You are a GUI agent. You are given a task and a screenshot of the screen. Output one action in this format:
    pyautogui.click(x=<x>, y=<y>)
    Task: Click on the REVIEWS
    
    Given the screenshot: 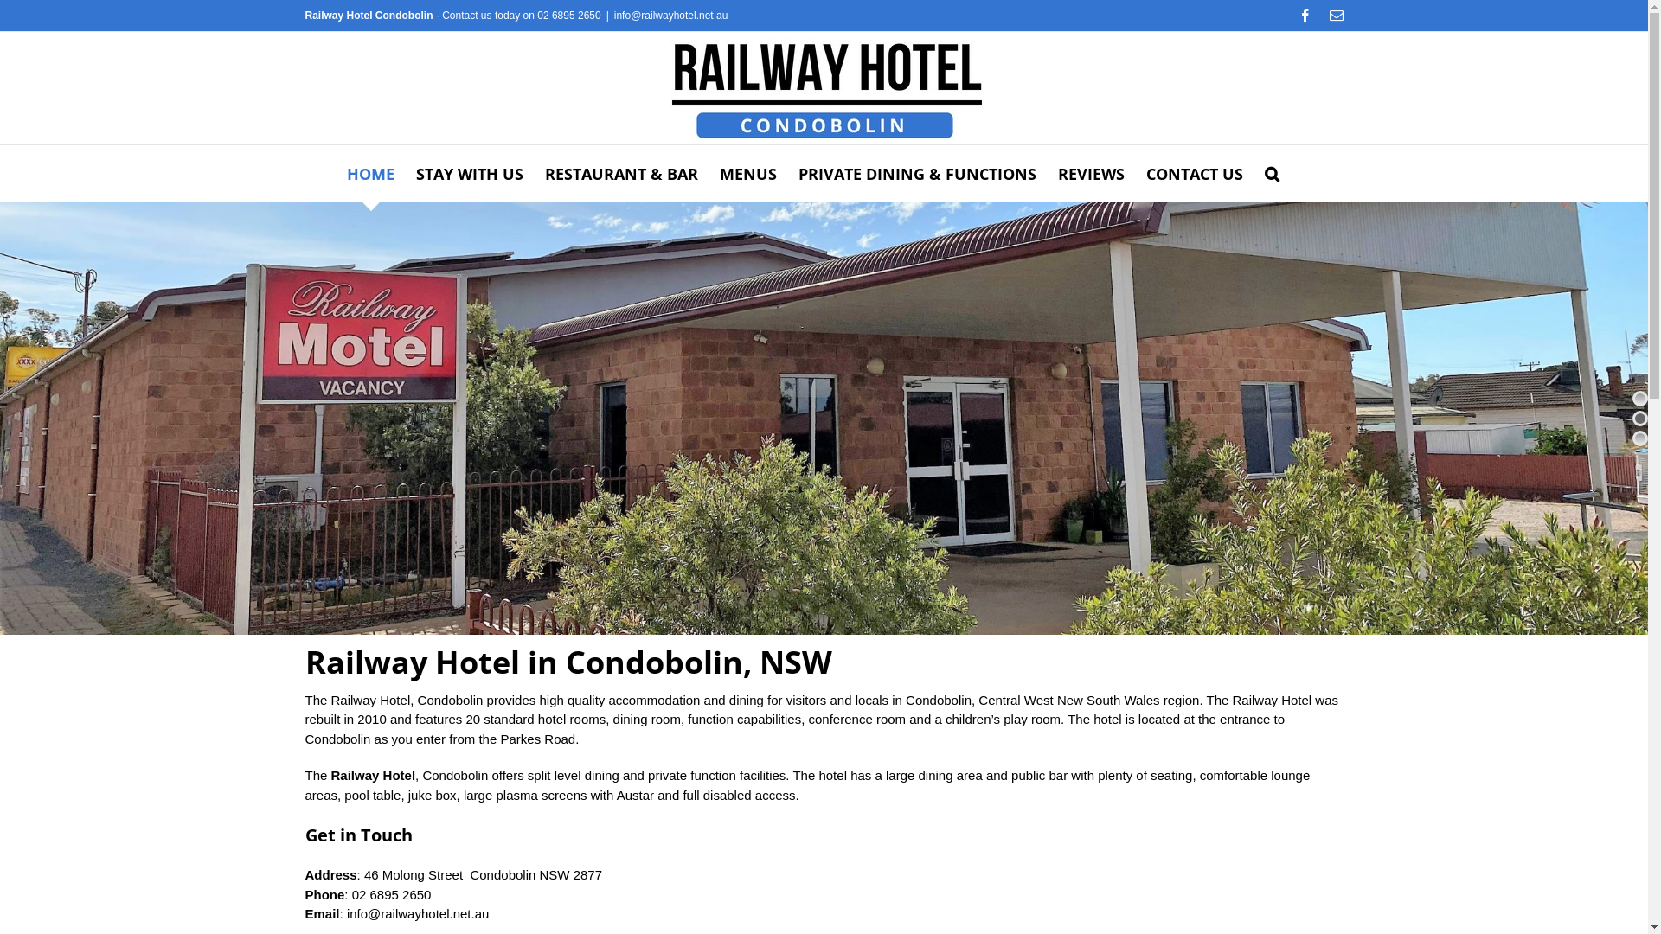 What is the action you would take?
    pyautogui.click(x=1092, y=173)
    